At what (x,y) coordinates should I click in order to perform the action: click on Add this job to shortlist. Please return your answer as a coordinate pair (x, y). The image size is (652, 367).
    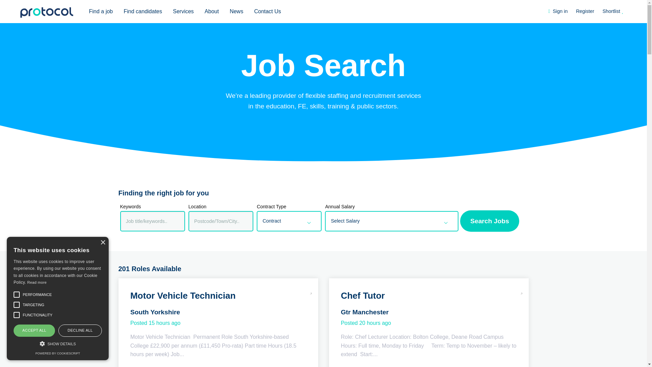
    Looking at the image, I should click on (522, 289).